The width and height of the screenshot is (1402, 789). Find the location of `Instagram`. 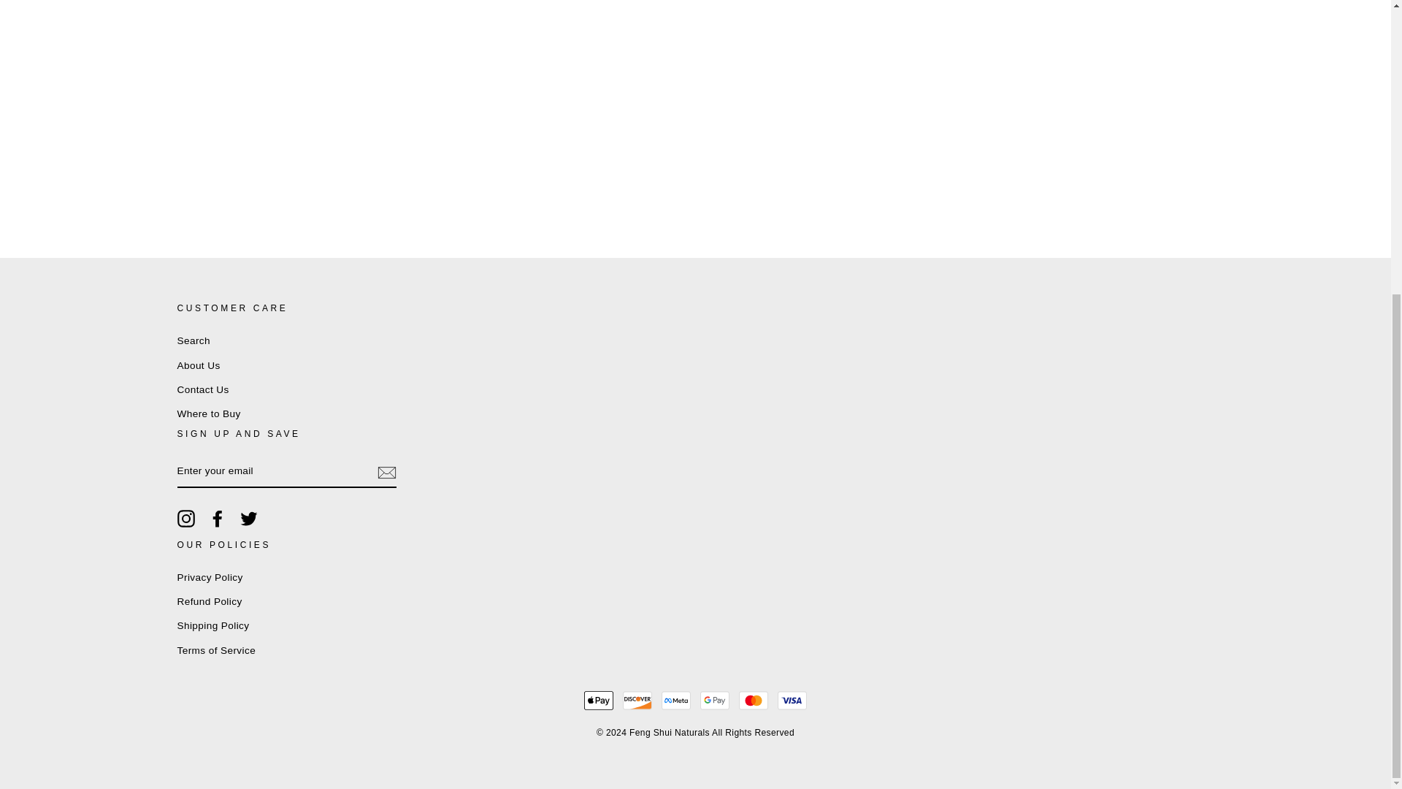

Instagram is located at coordinates (185, 519).